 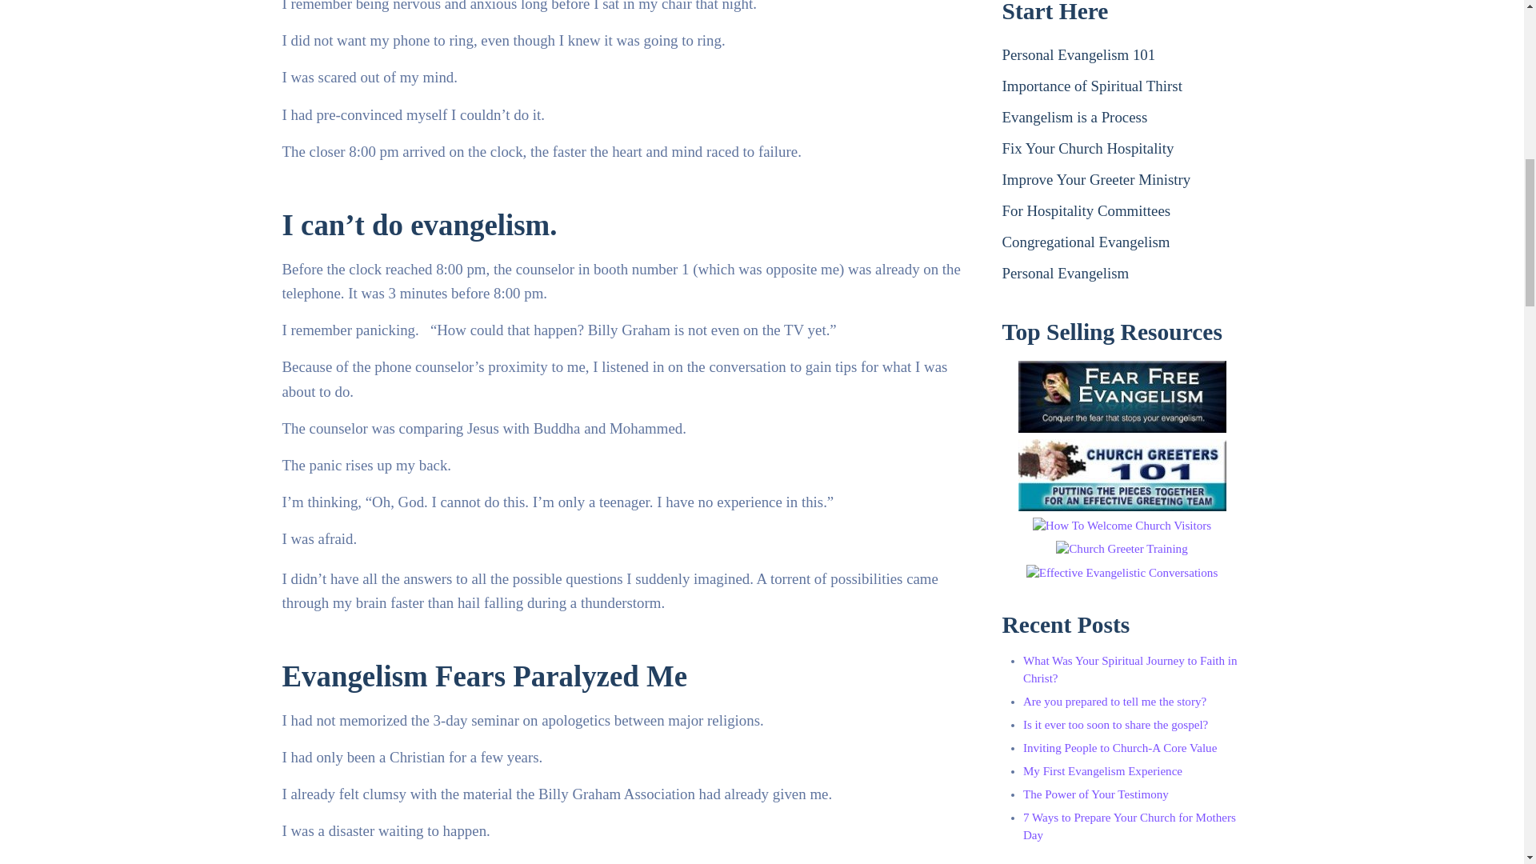 What do you see at coordinates (1122, 397) in the screenshot?
I see `Fear Free Evangelism` at bounding box center [1122, 397].